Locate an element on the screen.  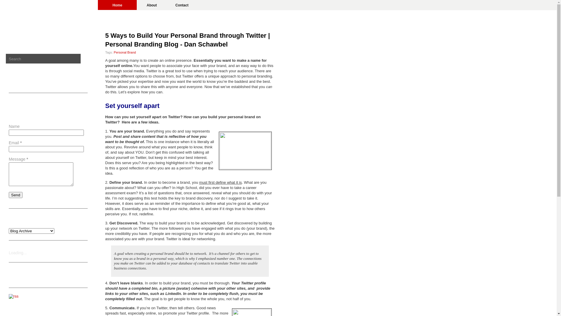
About is located at coordinates (152, 5).